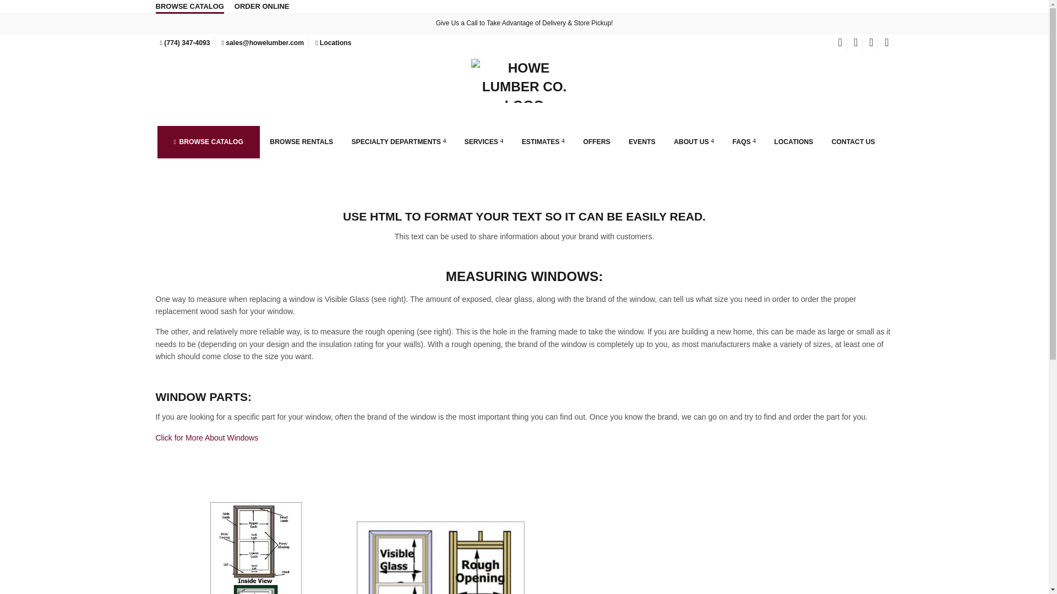  What do you see at coordinates (856, 44) in the screenshot?
I see `Howe Lumber on Instagram` at bounding box center [856, 44].